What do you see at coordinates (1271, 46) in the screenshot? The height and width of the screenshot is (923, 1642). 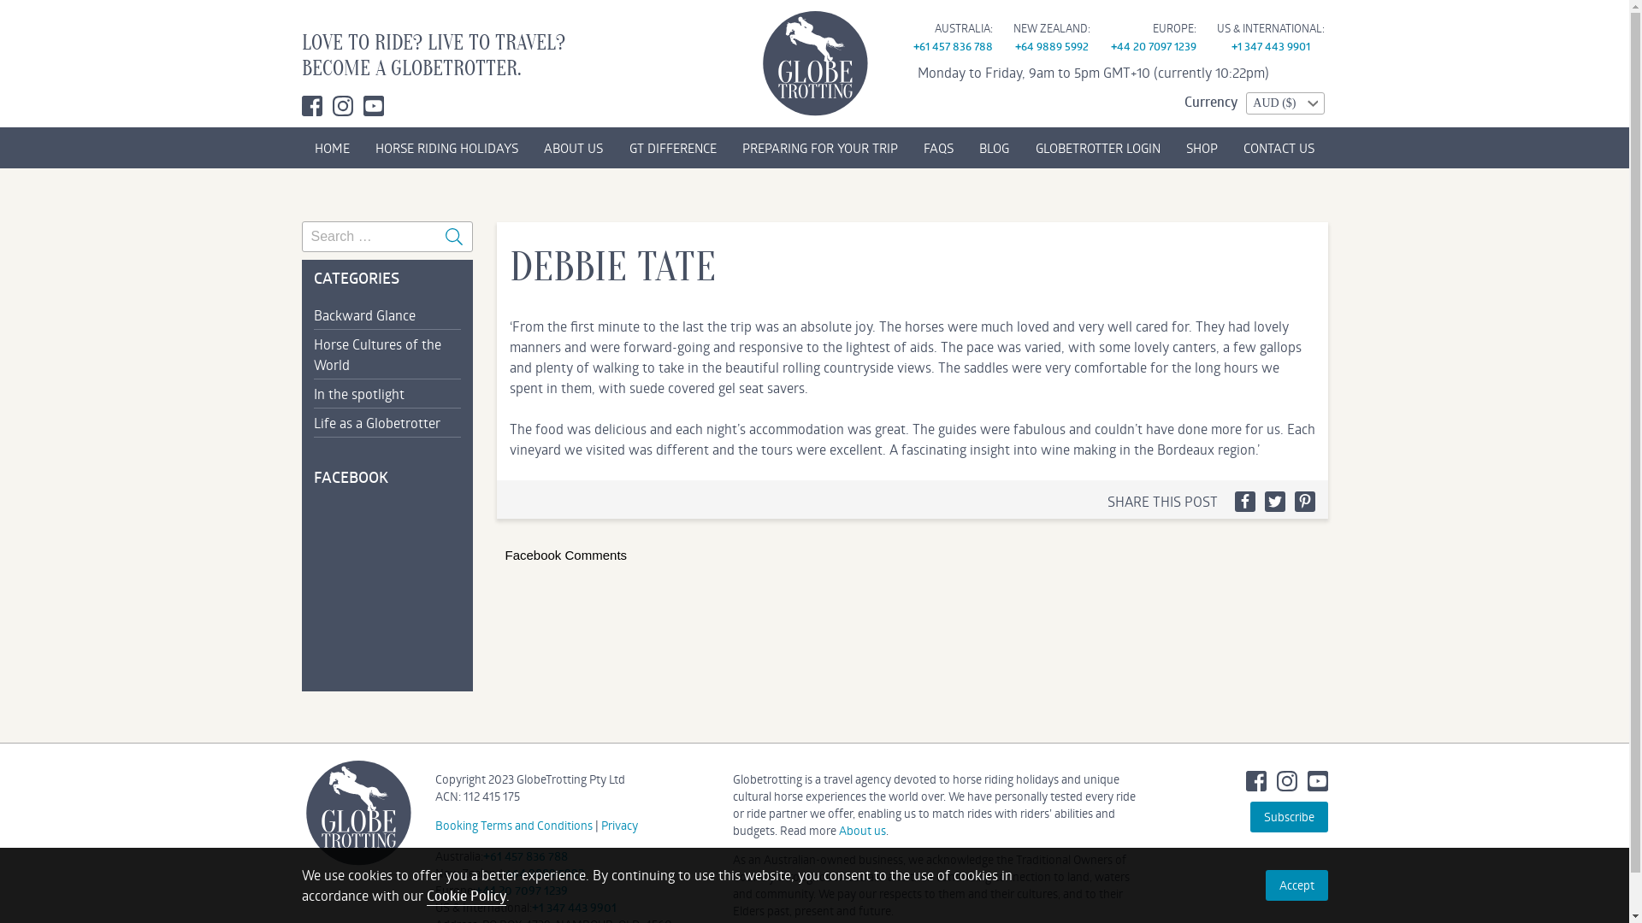 I see `+1 347 443 9901` at bounding box center [1271, 46].